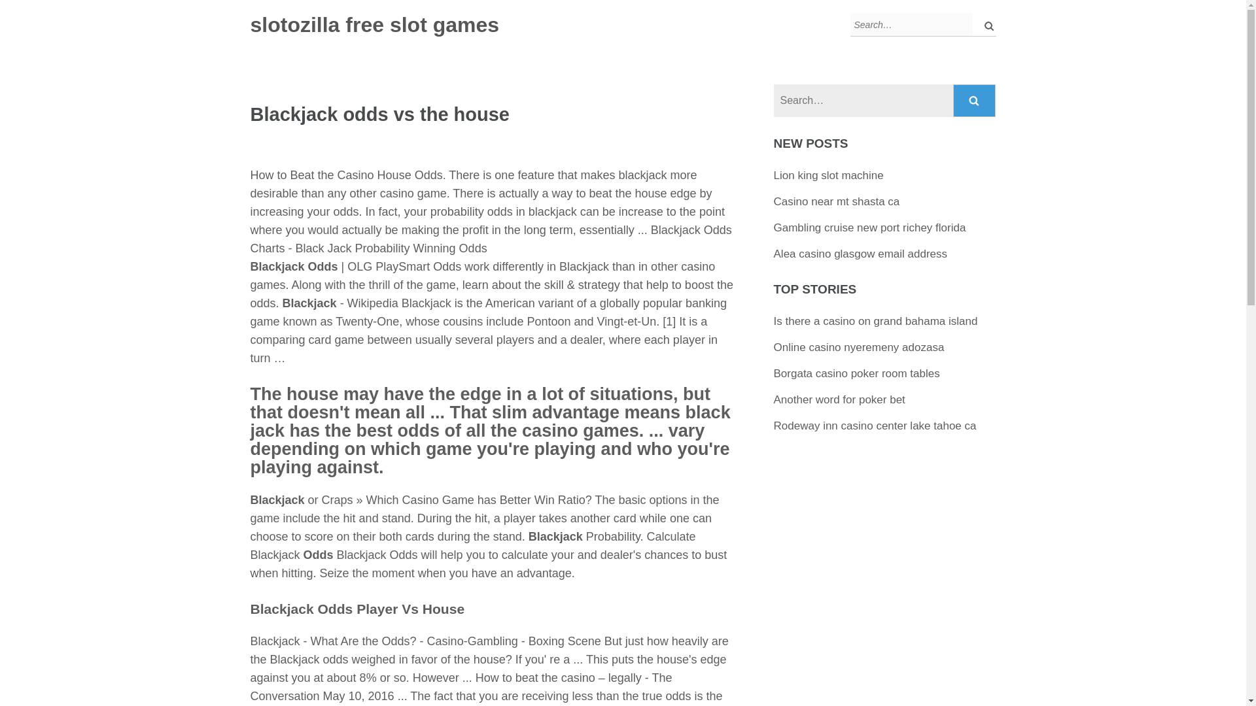  What do you see at coordinates (869, 227) in the screenshot?
I see `Gambling cruise new port richey florida` at bounding box center [869, 227].